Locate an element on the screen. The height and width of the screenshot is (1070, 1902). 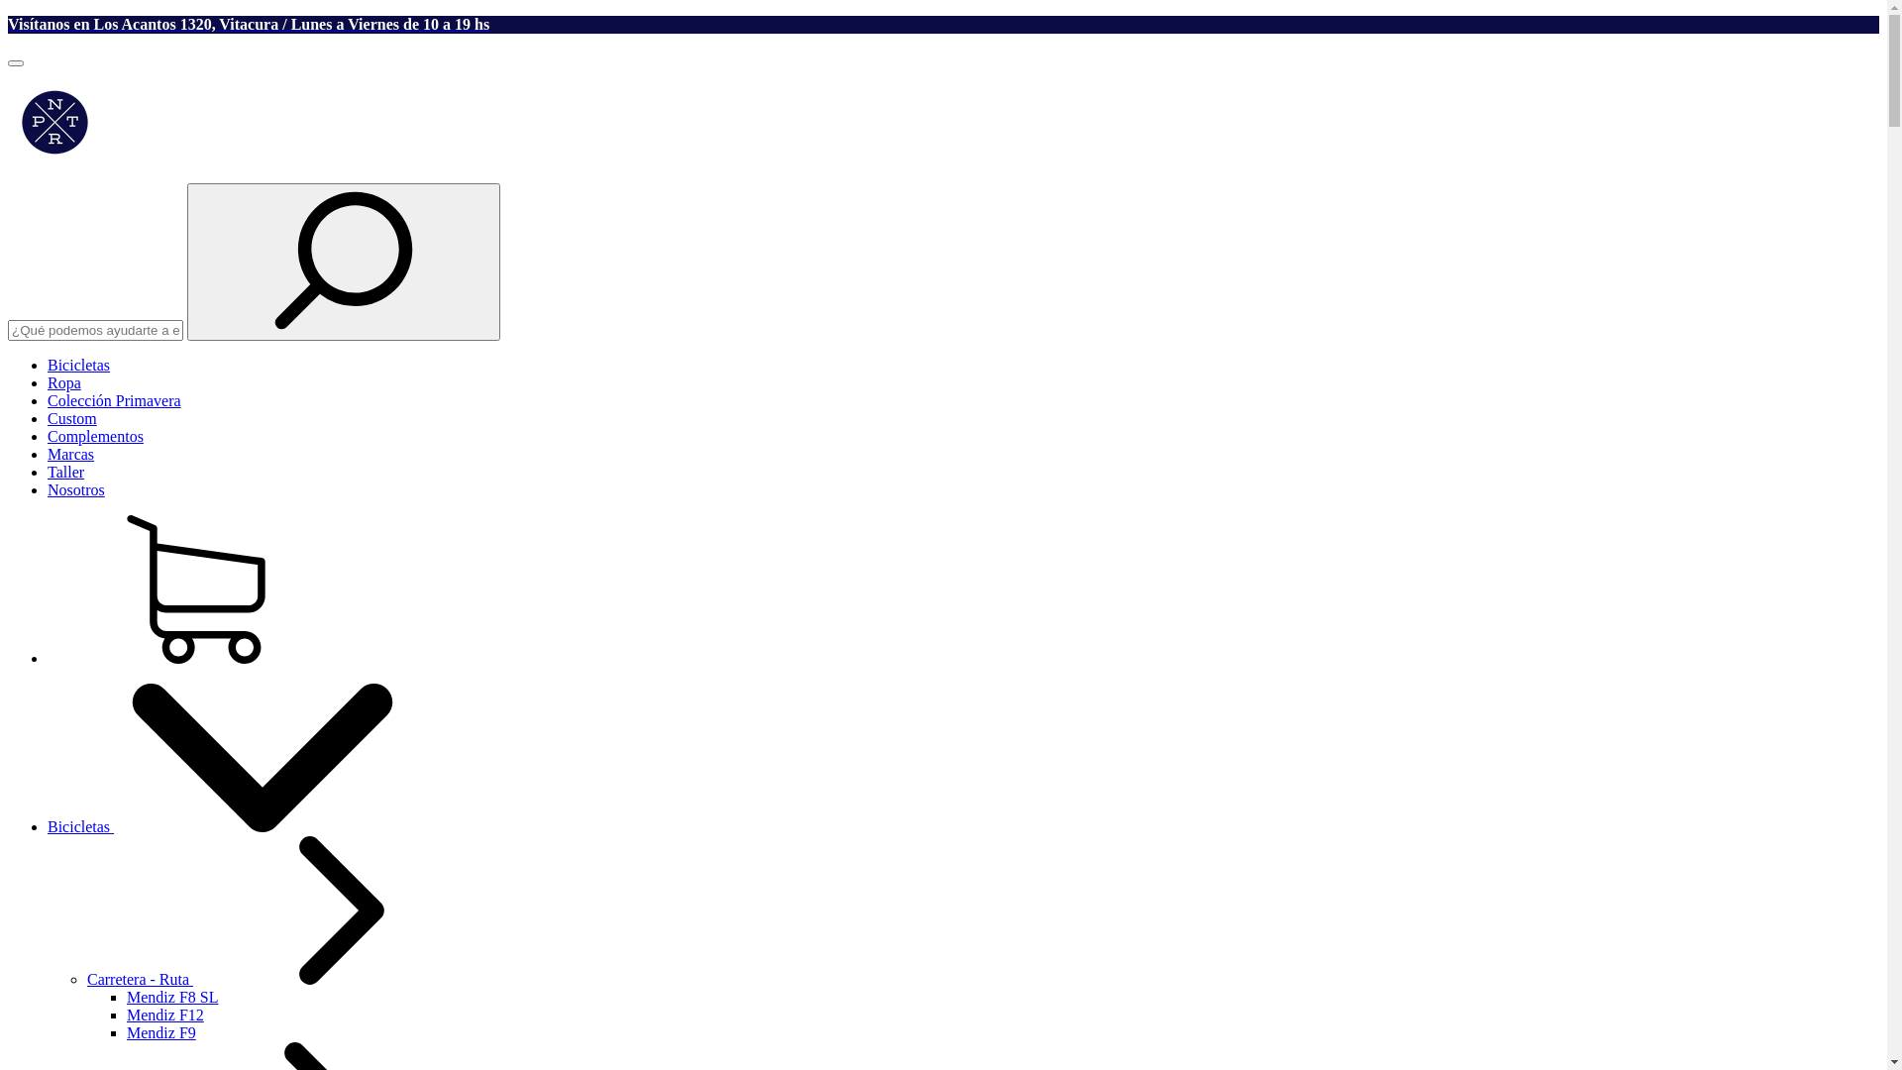
Mendiz F8 SL is located at coordinates (172, 997).